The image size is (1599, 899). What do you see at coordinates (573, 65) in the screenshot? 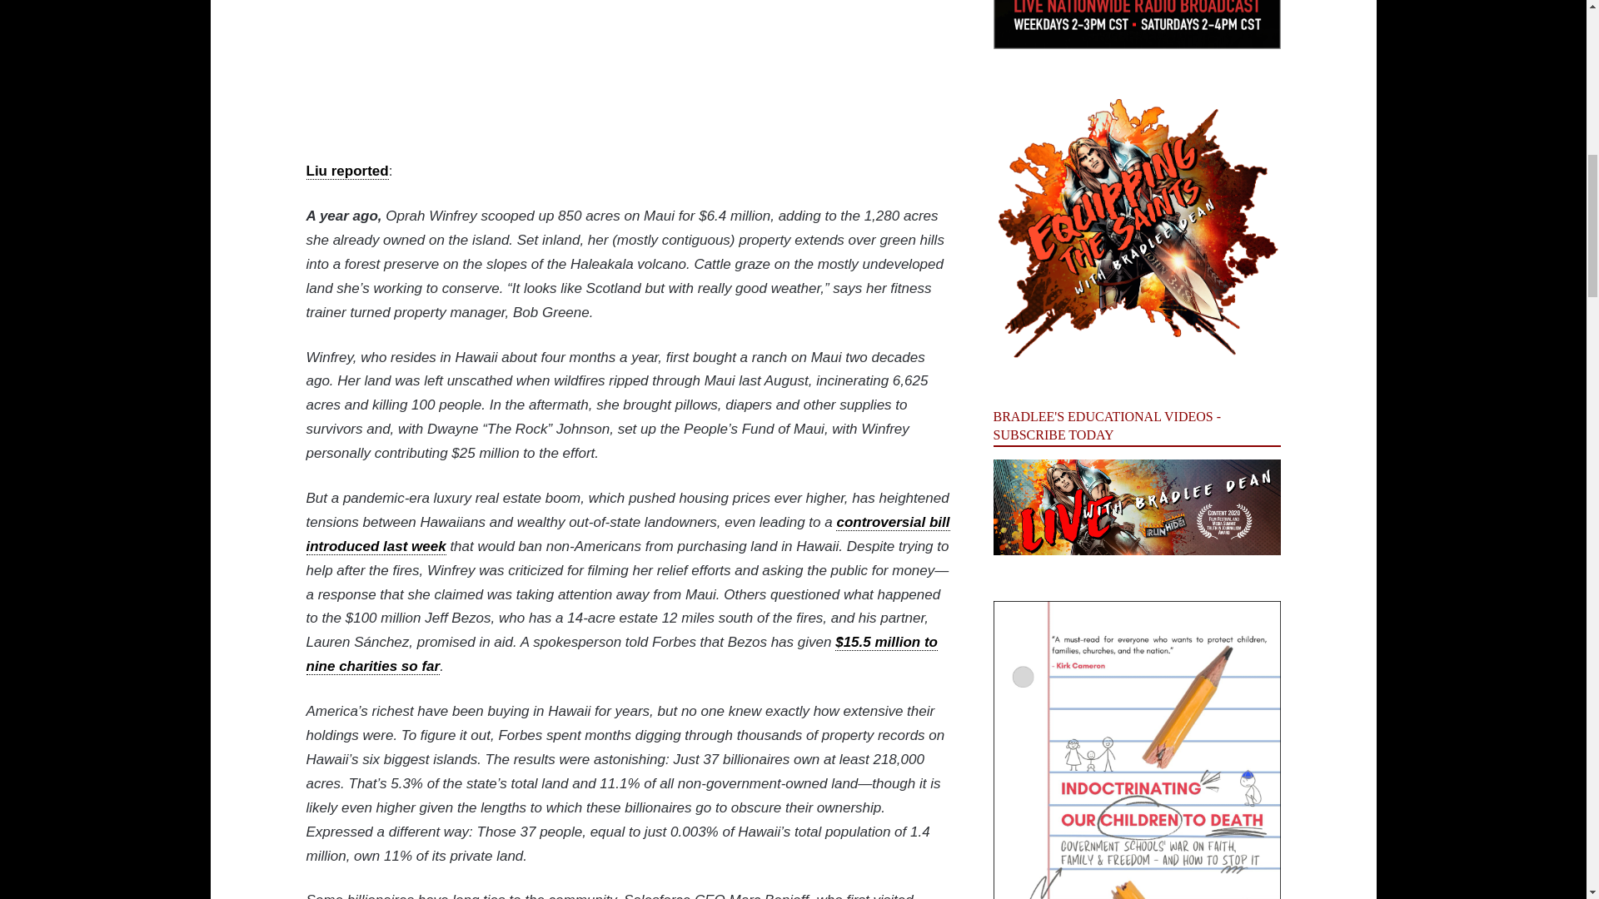
I see `These Are The Billionaires Buying Hawaii` at bounding box center [573, 65].